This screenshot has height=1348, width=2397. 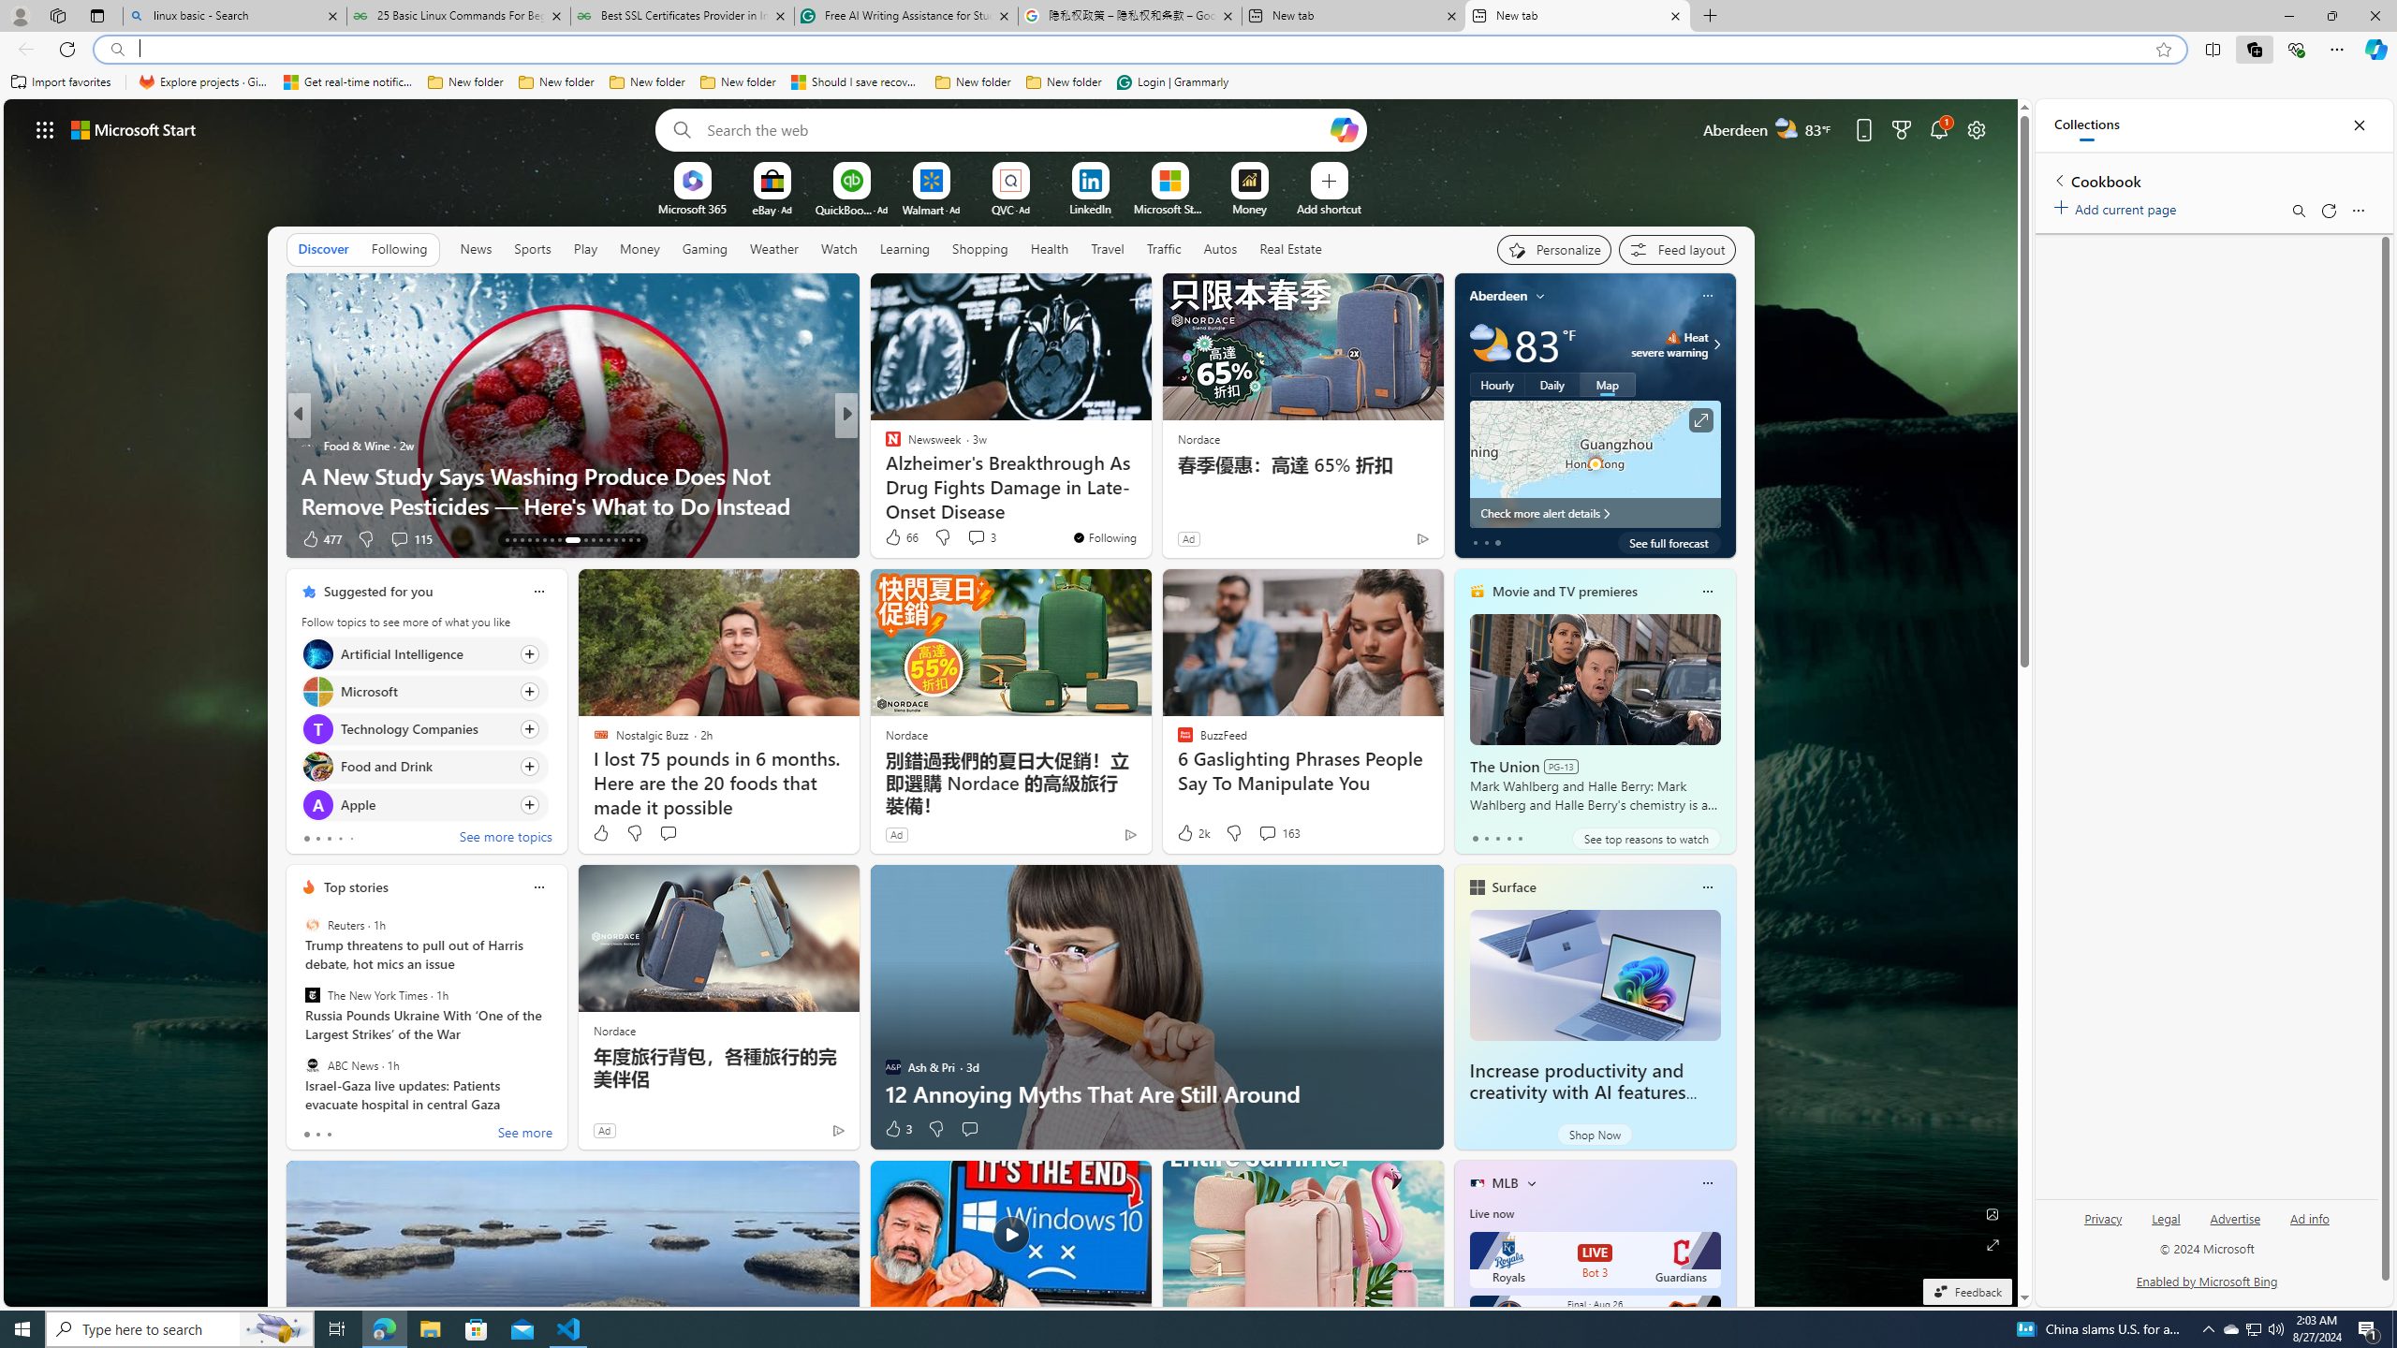 What do you see at coordinates (856, 82) in the screenshot?
I see `Should I save recovered Word documents? - Microsoft Support` at bounding box center [856, 82].